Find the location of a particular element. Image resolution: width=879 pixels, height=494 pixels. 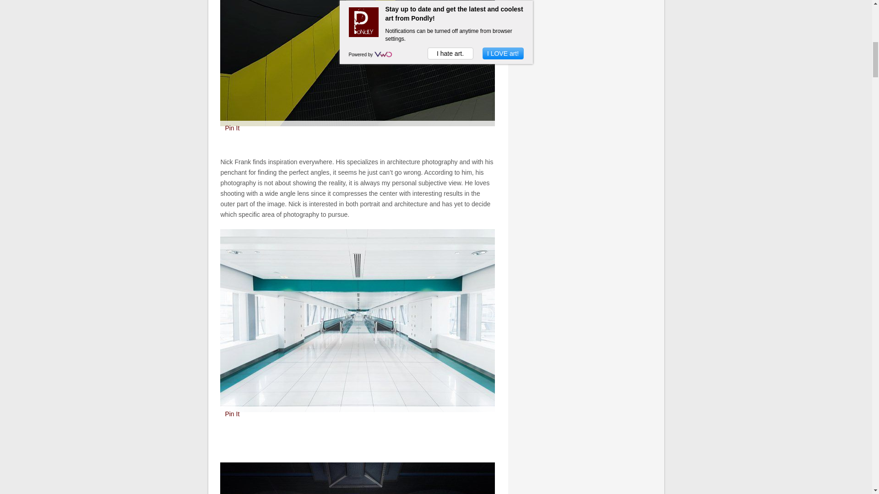

Pin It is located at coordinates (232, 128).